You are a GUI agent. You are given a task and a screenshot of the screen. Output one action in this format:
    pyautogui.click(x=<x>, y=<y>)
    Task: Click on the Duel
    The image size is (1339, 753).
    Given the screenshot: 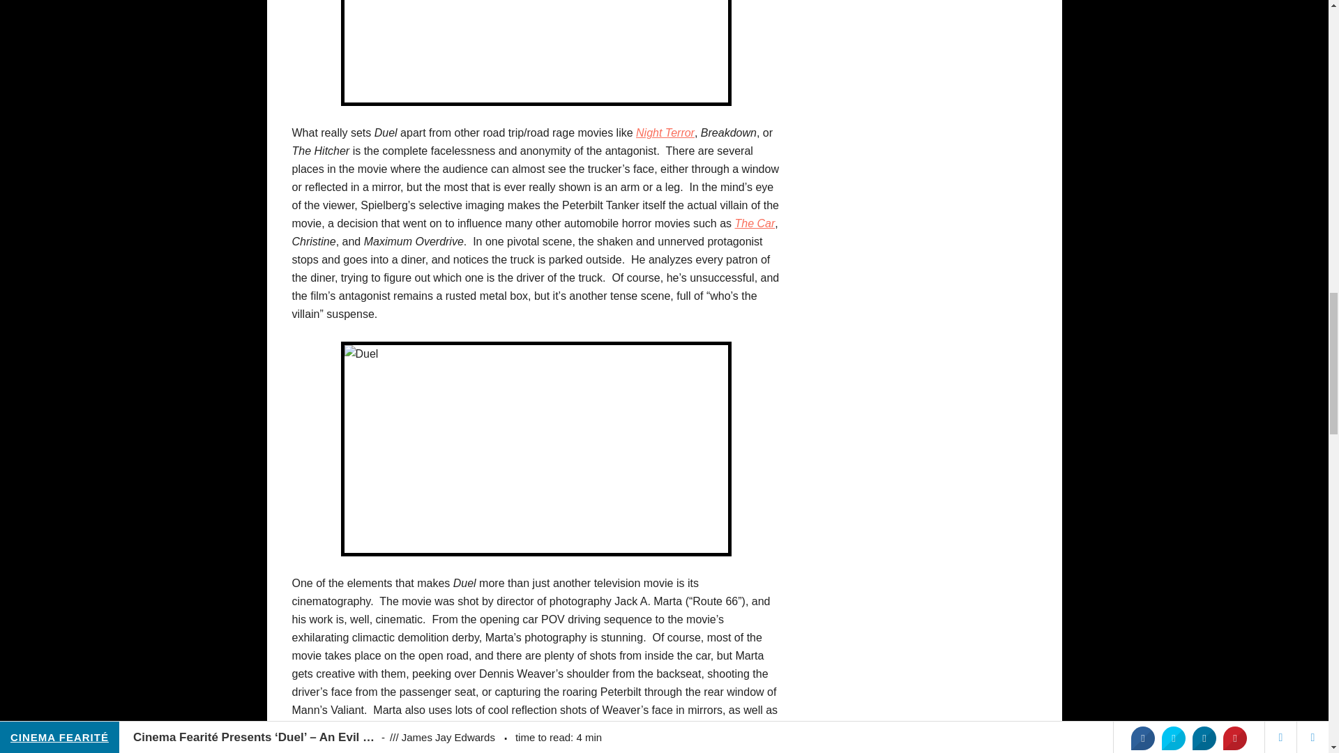 What is the action you would take?
    pyautogui.click(x=536, y=53)
    